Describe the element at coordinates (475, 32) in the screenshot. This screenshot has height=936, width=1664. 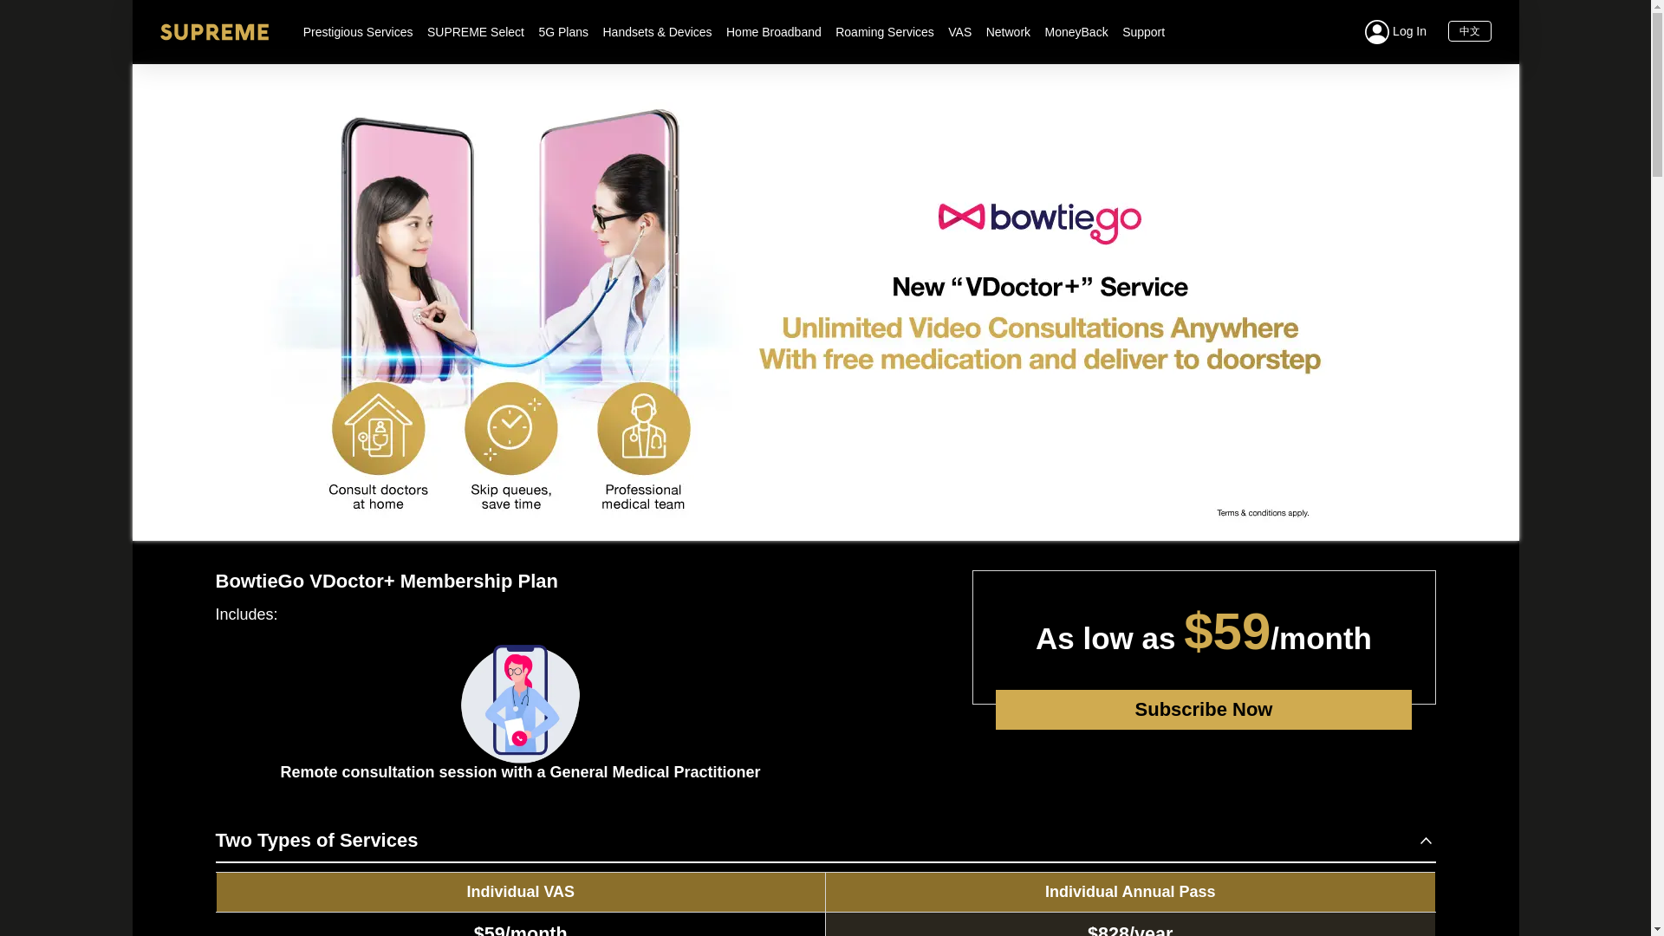
I see `SUPREME Select` at that location.